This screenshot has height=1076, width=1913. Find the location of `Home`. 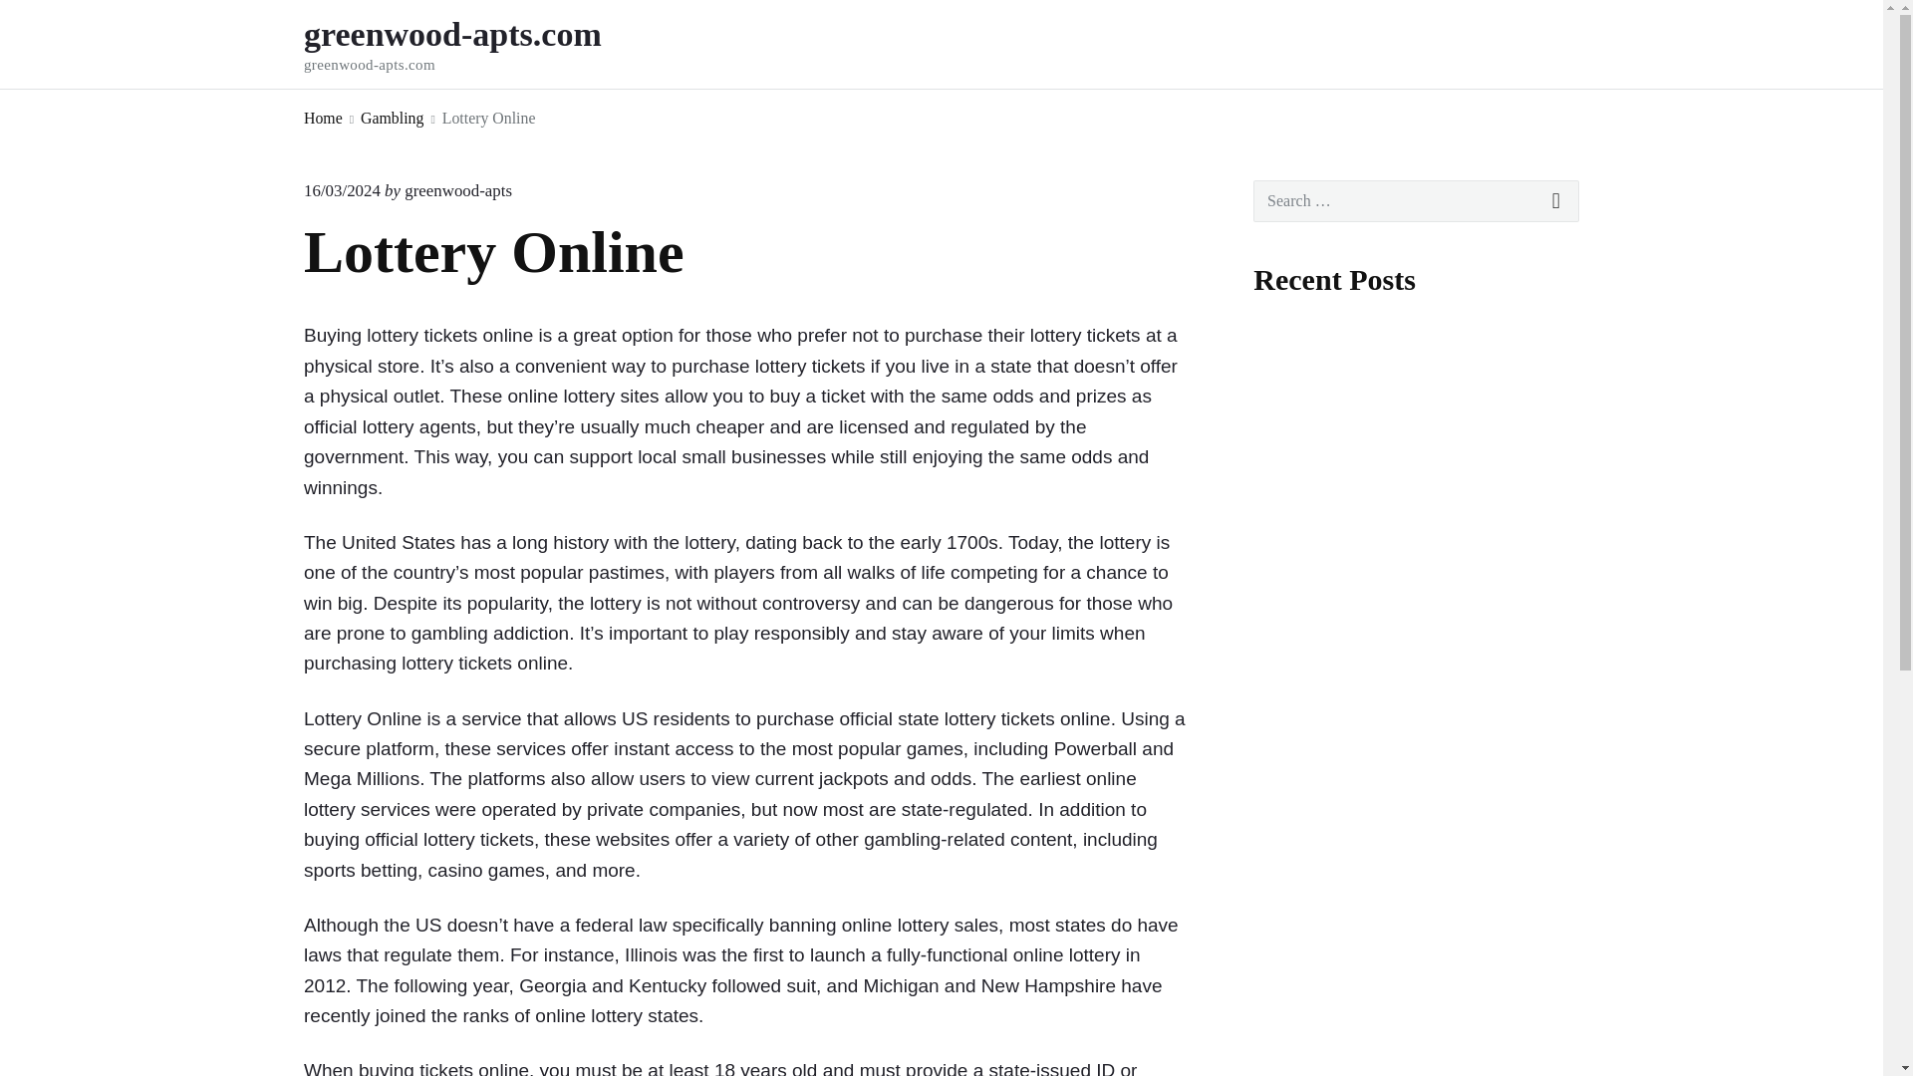

Home is located at coordinates (323, 118).